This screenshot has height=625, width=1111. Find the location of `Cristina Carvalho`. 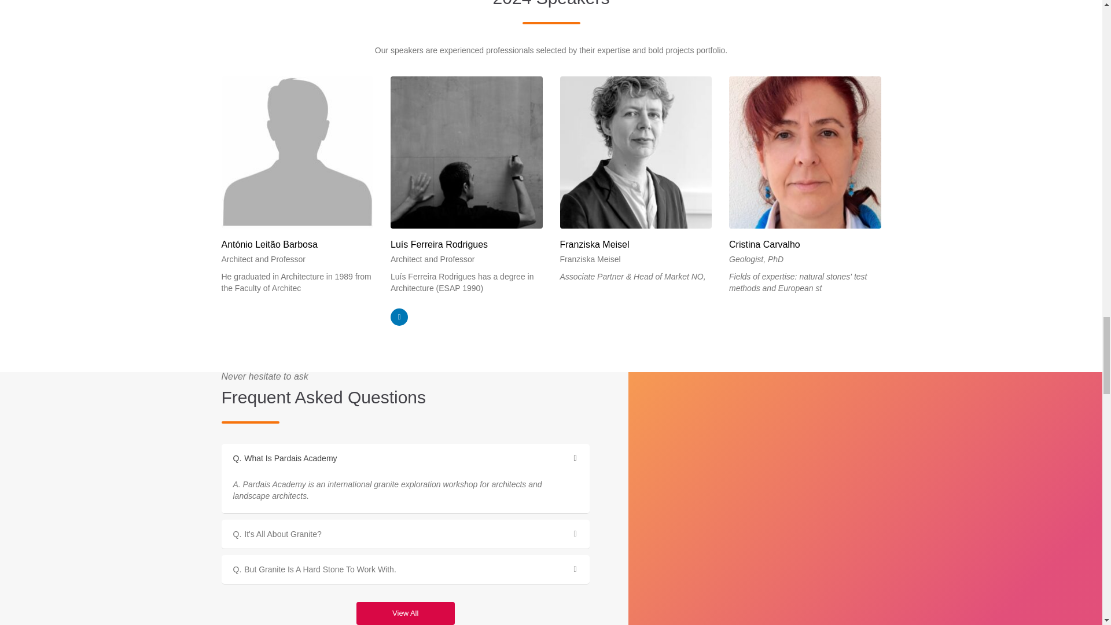

Cristina Carvalho is located at coordinates (804, 244).